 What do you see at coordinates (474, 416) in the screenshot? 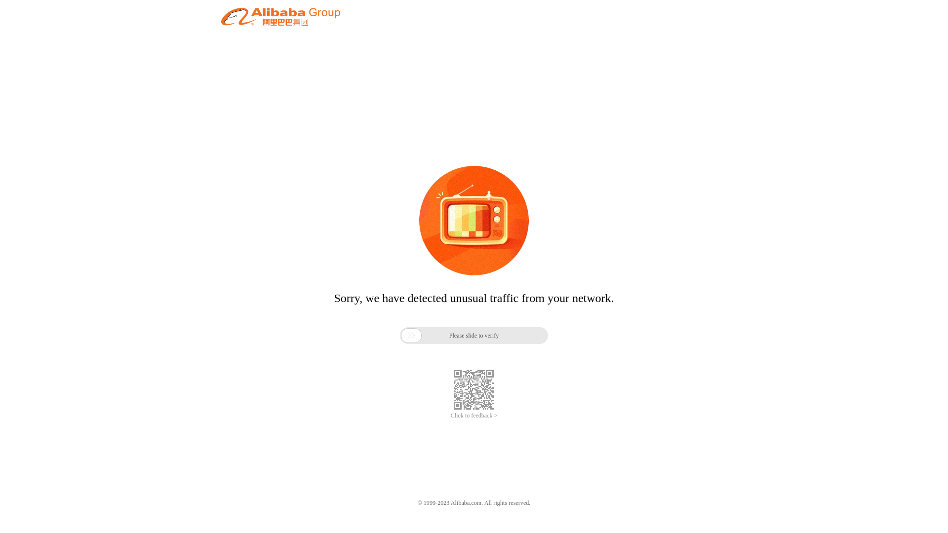
I see `Click to feedback >` at bounding box center [474, 416].